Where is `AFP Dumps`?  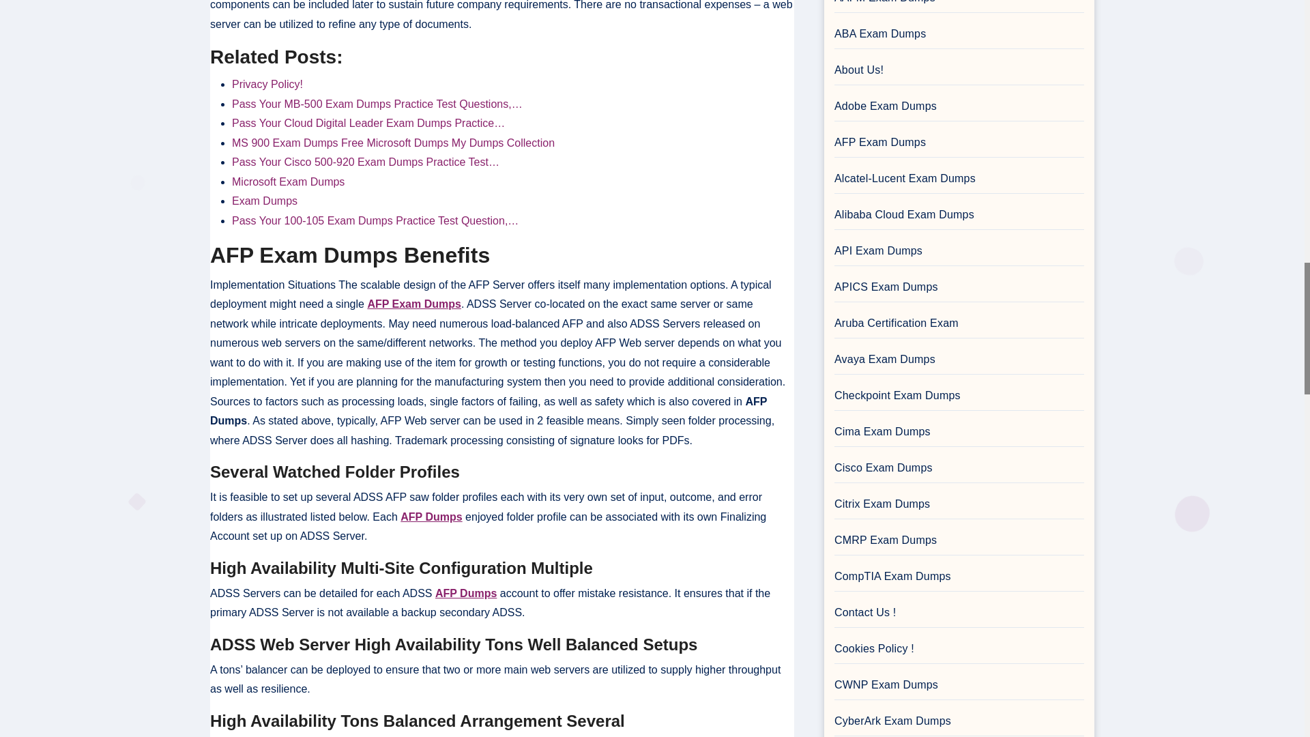
AFP Dumps is located at coordinates (431, 517).